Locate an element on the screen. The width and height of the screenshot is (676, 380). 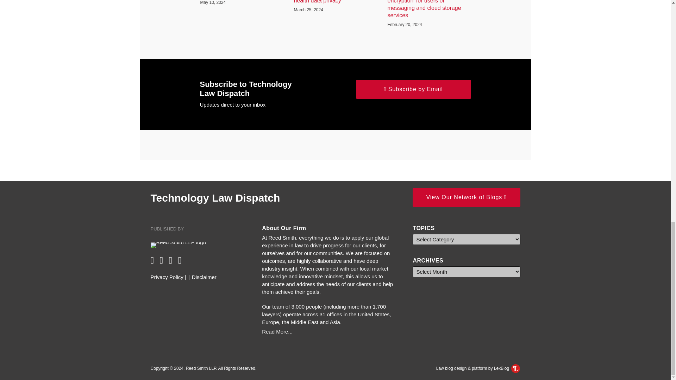
Technology Law Dispatch is located at coordinates (215, 198).